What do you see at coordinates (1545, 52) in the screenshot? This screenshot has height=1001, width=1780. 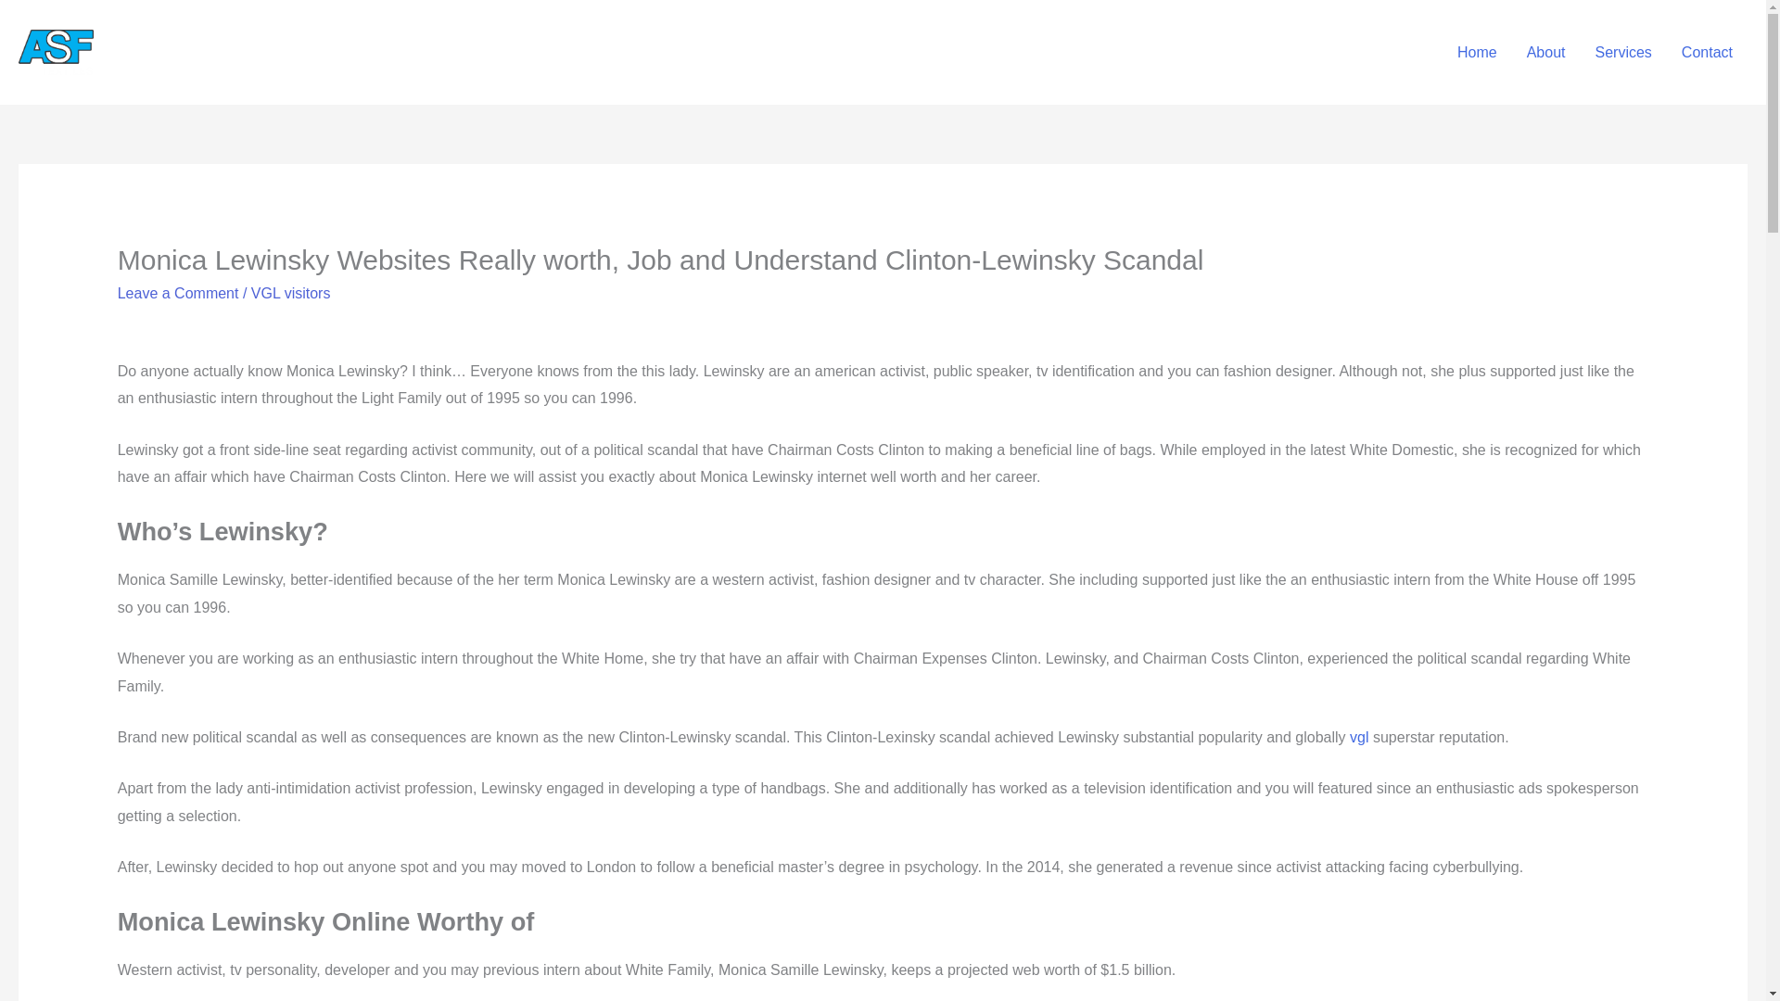 I see `About` at bounding box center [1545, 52].